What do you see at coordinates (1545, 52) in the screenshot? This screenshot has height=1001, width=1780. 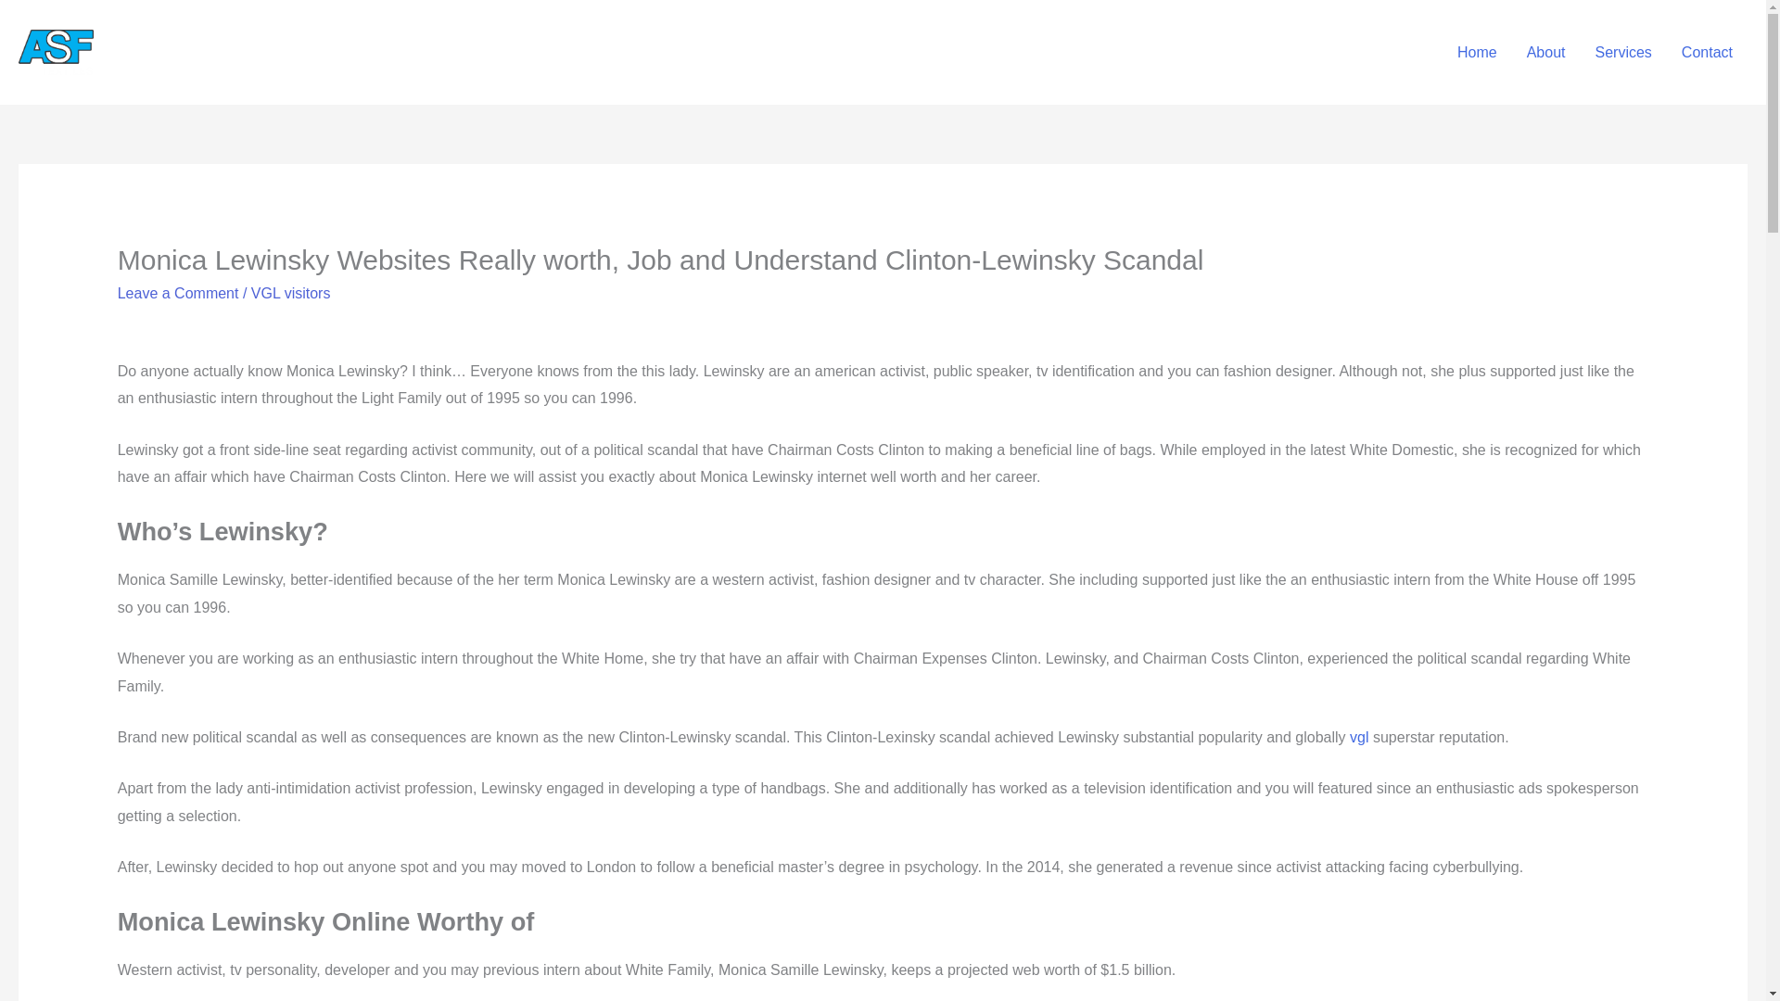 I see `About` at bounding box center [1545, 52].